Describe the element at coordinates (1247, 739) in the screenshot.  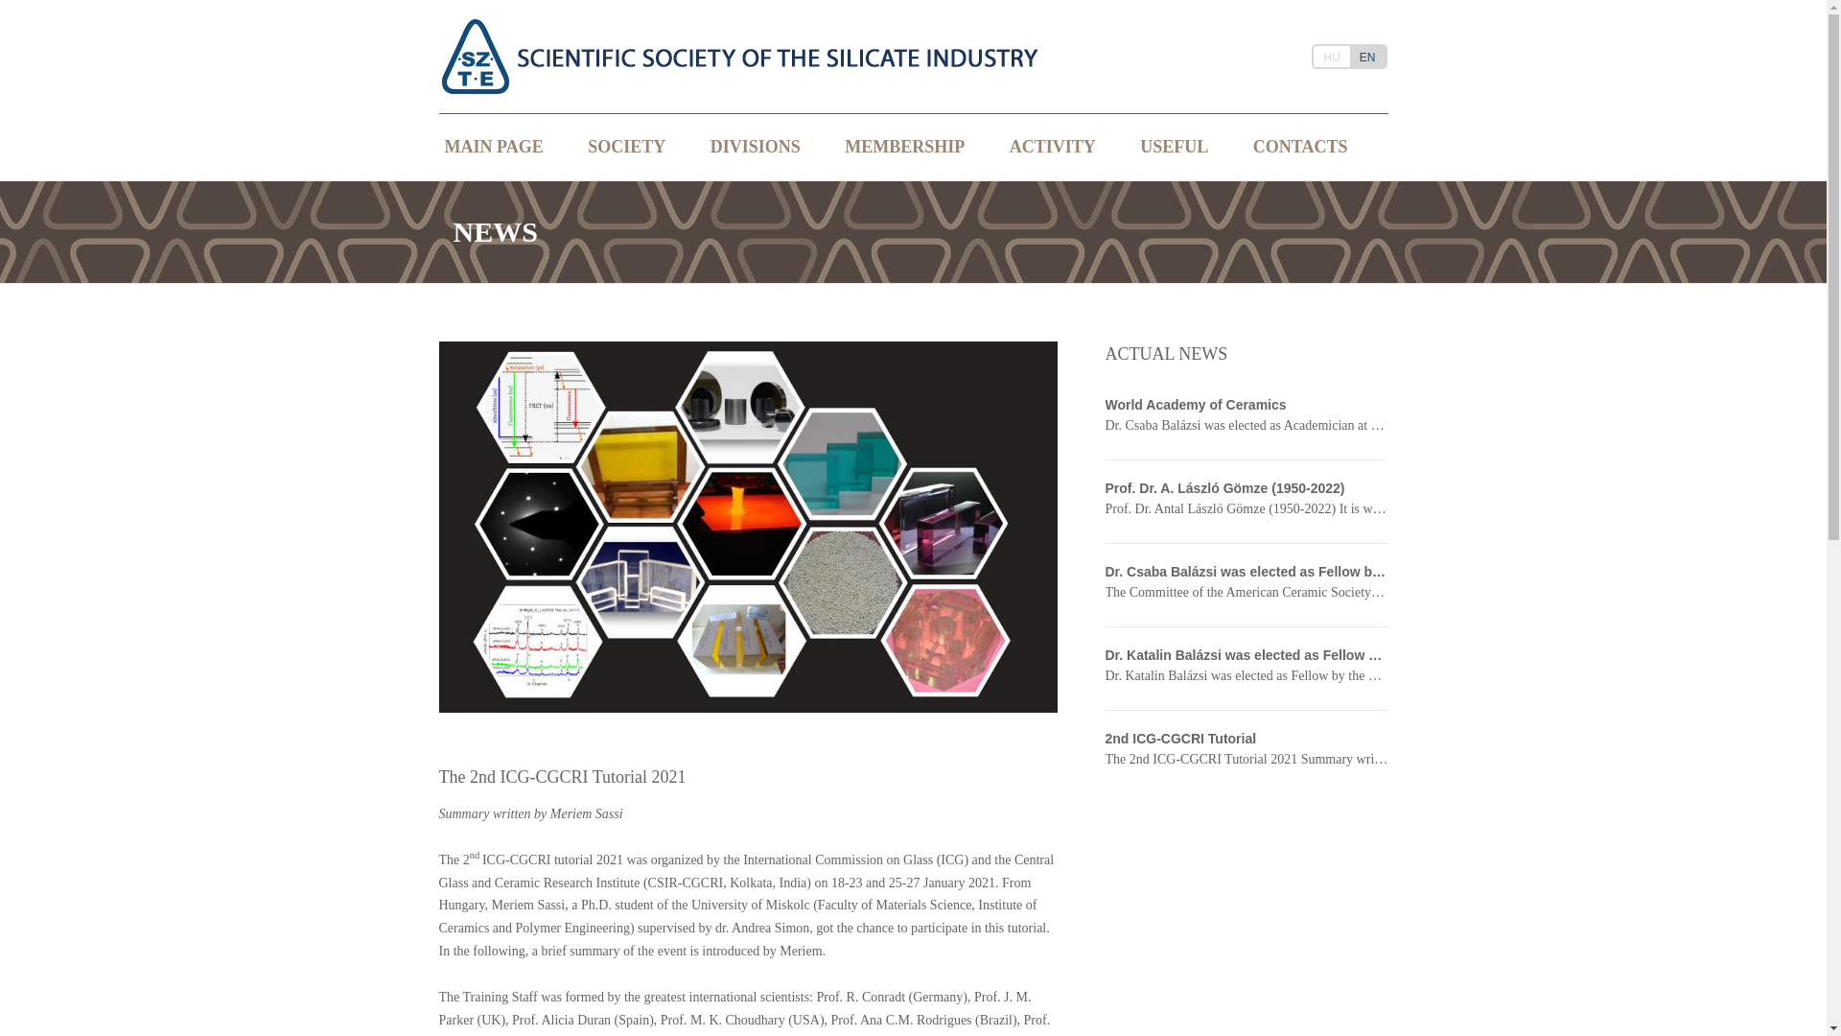
I see `2nd ICG-CGCRI Tutorial` at that location.